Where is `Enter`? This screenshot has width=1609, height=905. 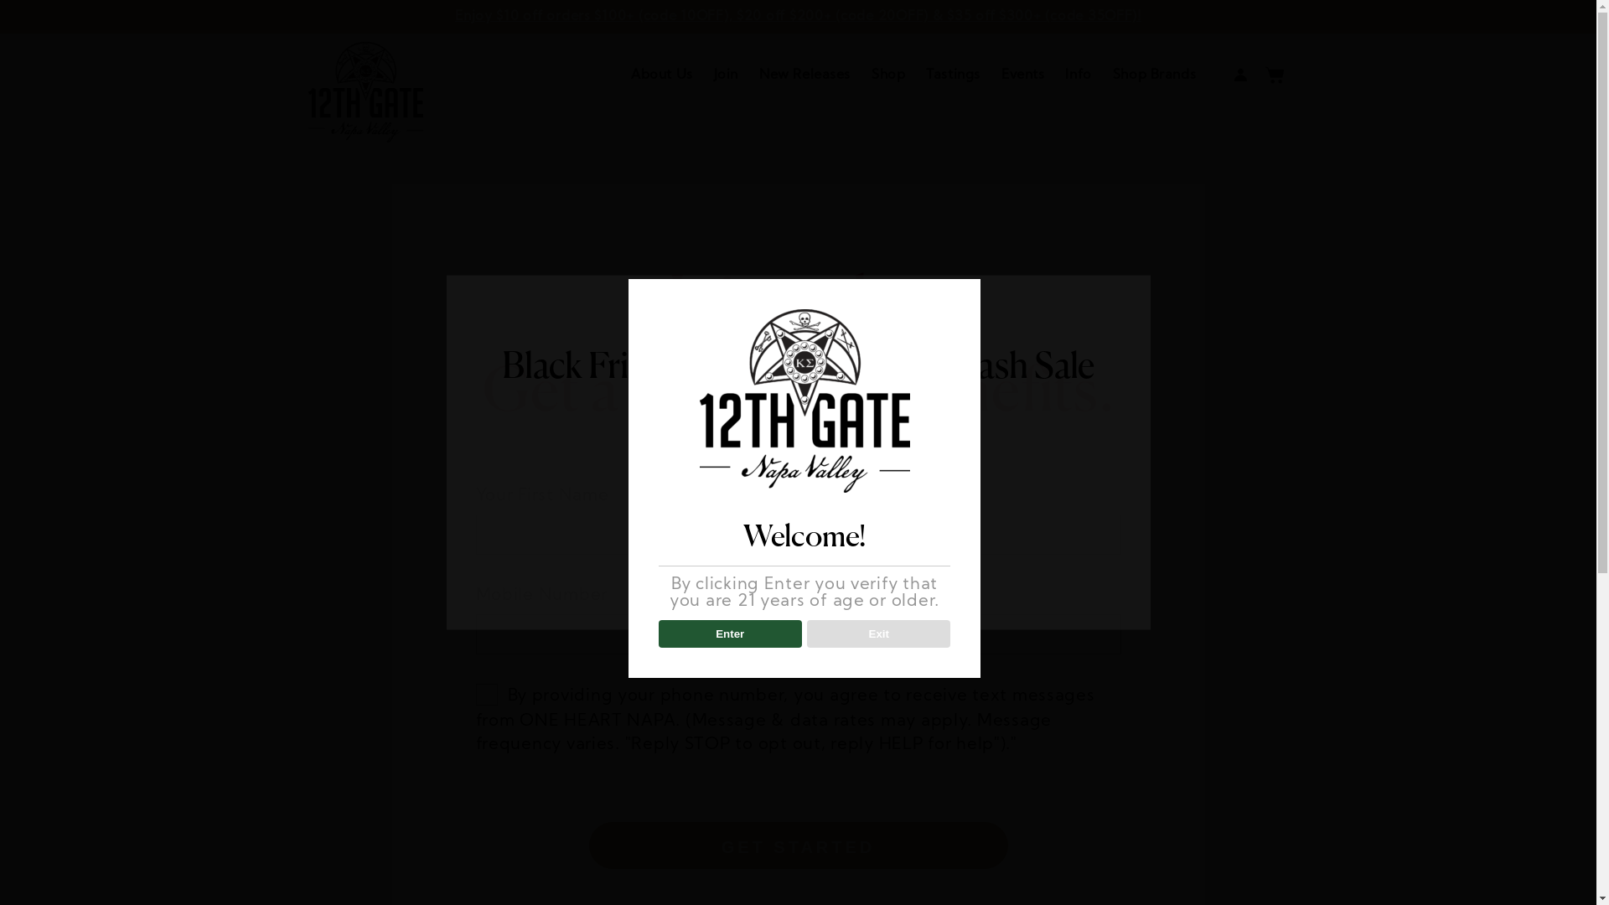
Enter is located at coordinates (731, 634).